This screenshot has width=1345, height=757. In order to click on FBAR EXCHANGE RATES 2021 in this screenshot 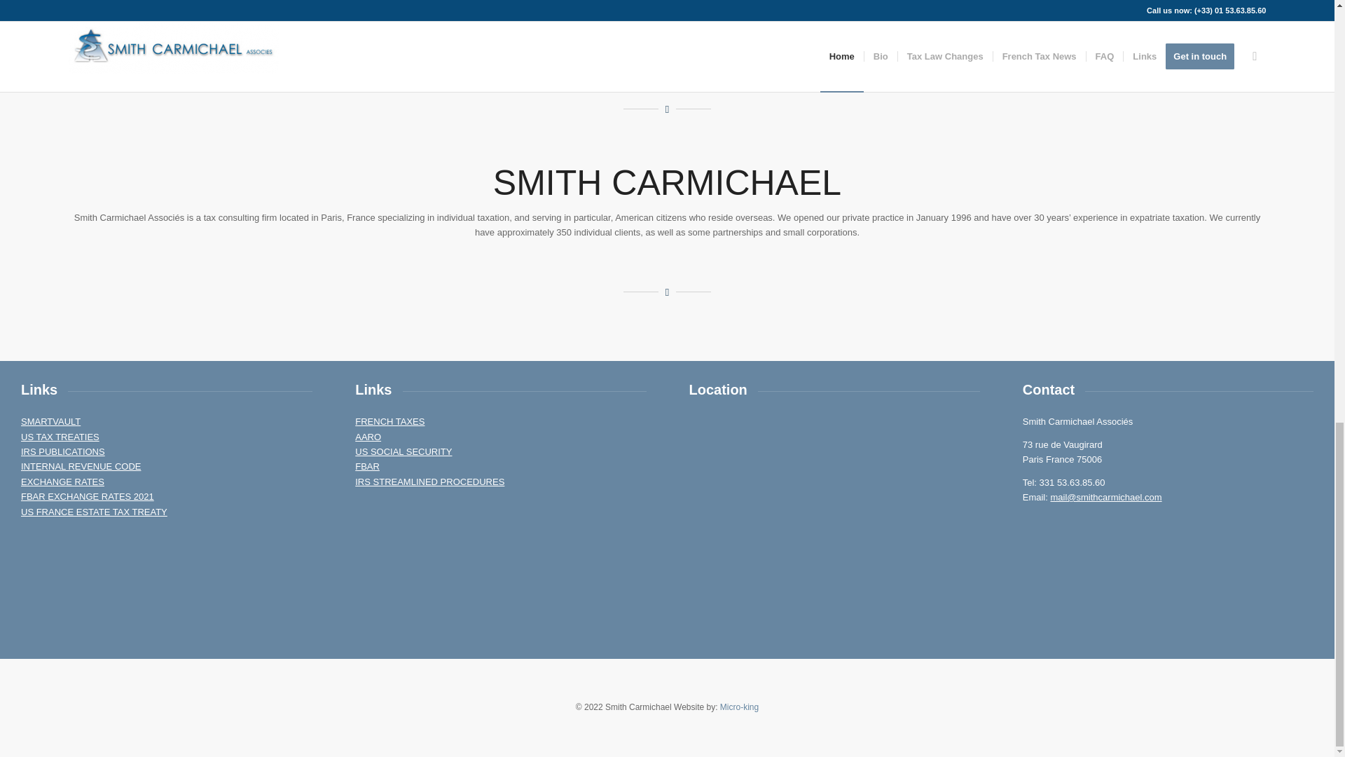, I will do `click(88, 496)`.